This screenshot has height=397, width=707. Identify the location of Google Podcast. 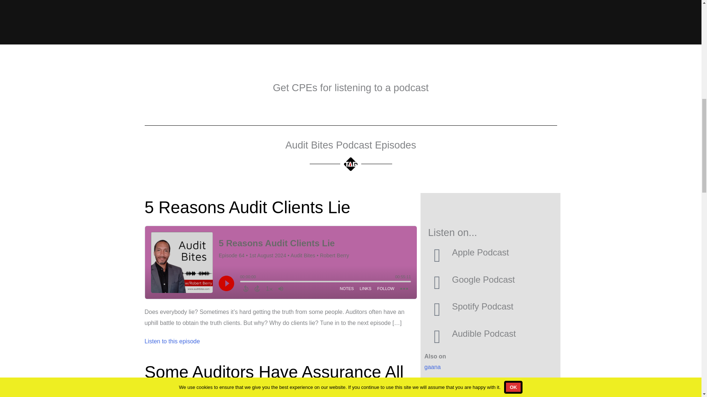
(483, 279).